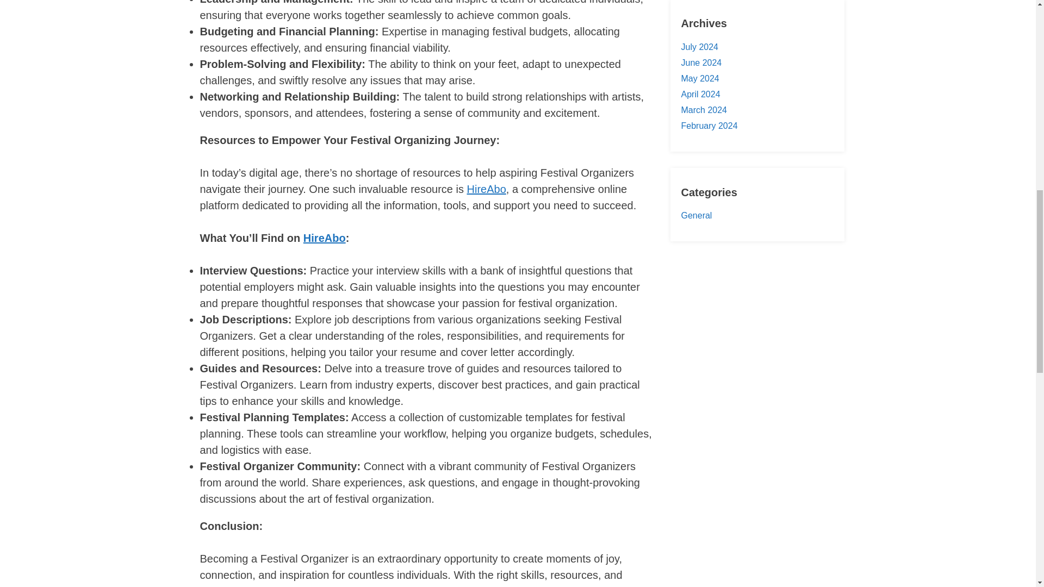 The height and width of the screenshot is (587, 1044). What do you see at coordinates (696, 215) in the screenshot?
I see `General` at bounding box center [696, 215].